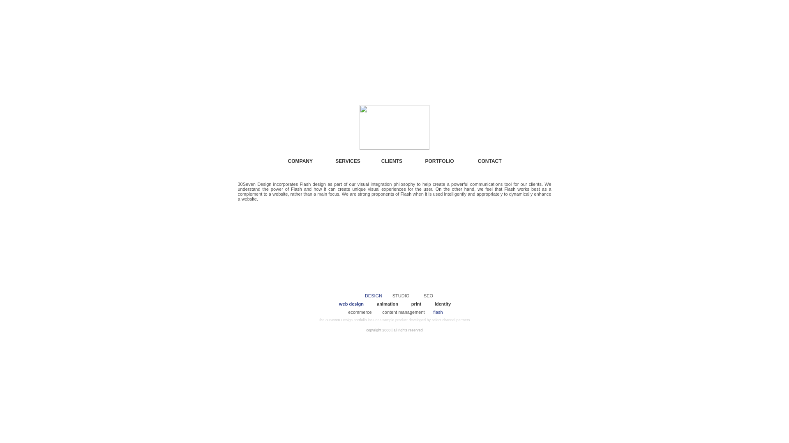 Image resolution: width=789 pixels, height=443 pixels. I want to click on flash, so click(438, 312).